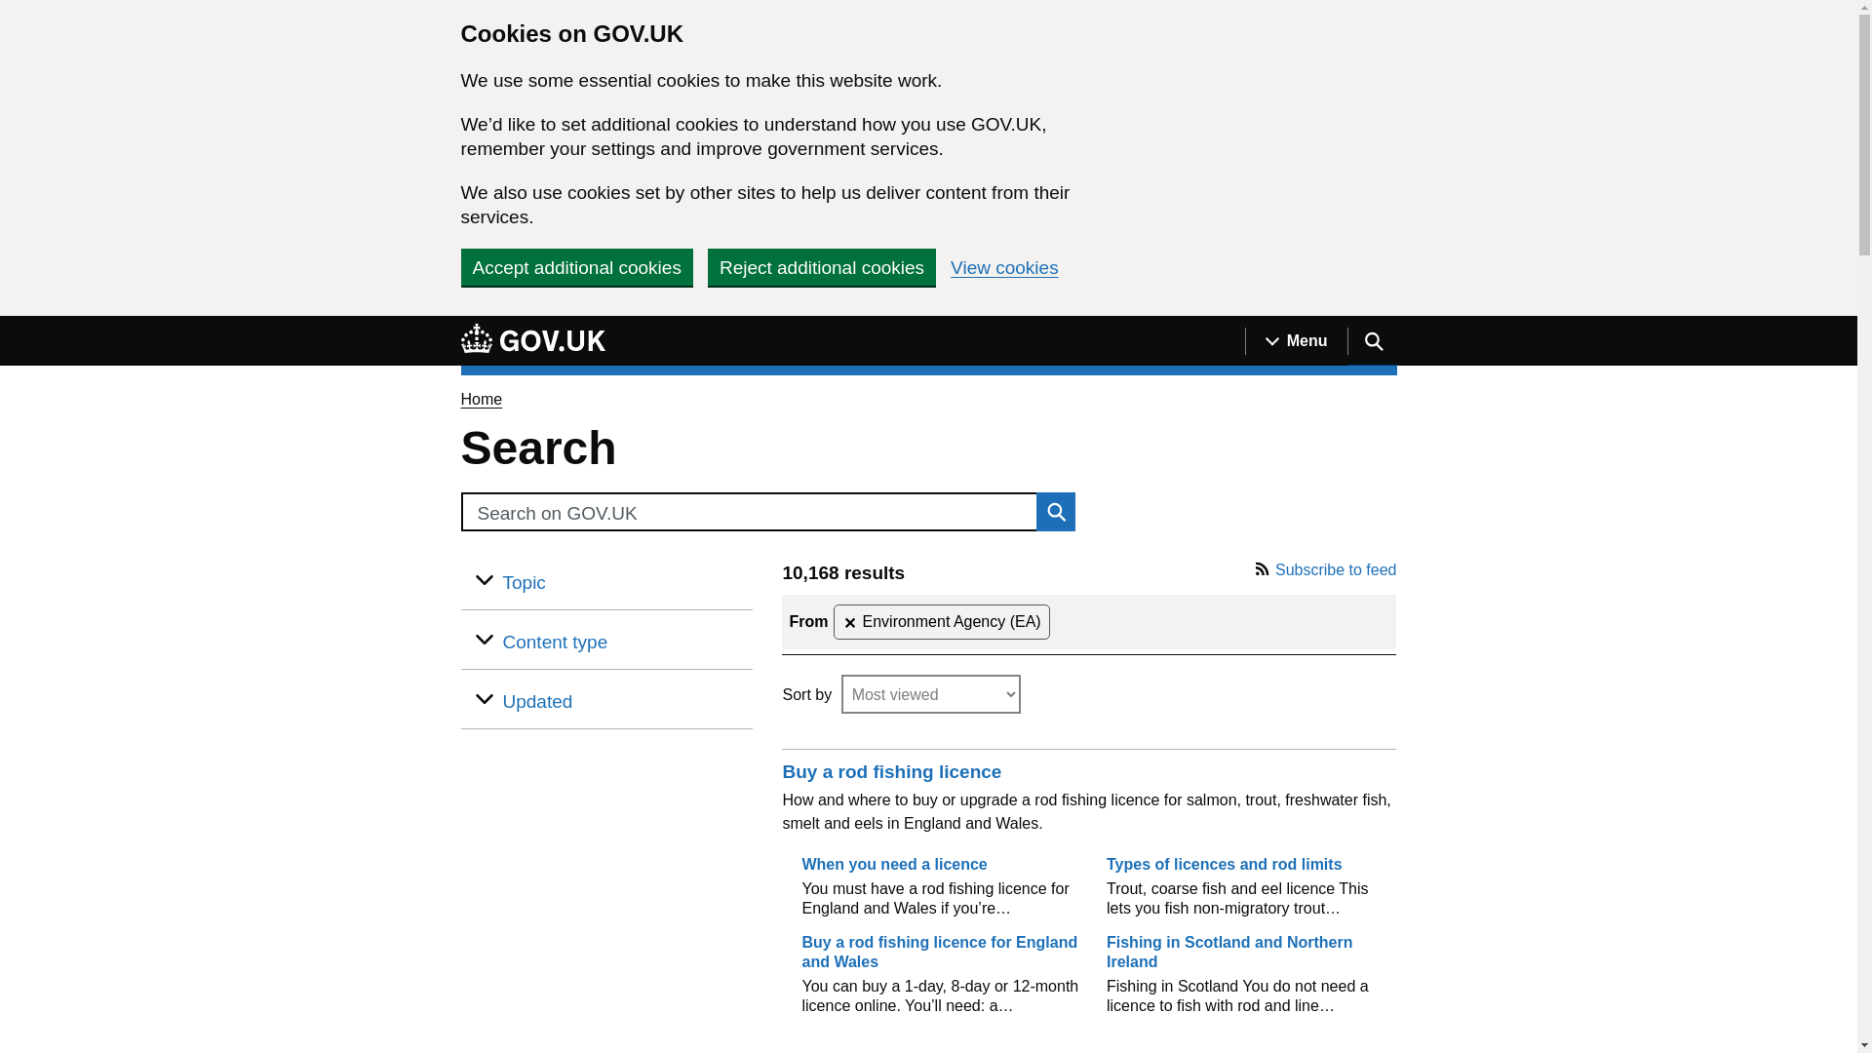  Describe the element at coordinates (798, 604) in the screenshot. I see `Skip to results` at that location.